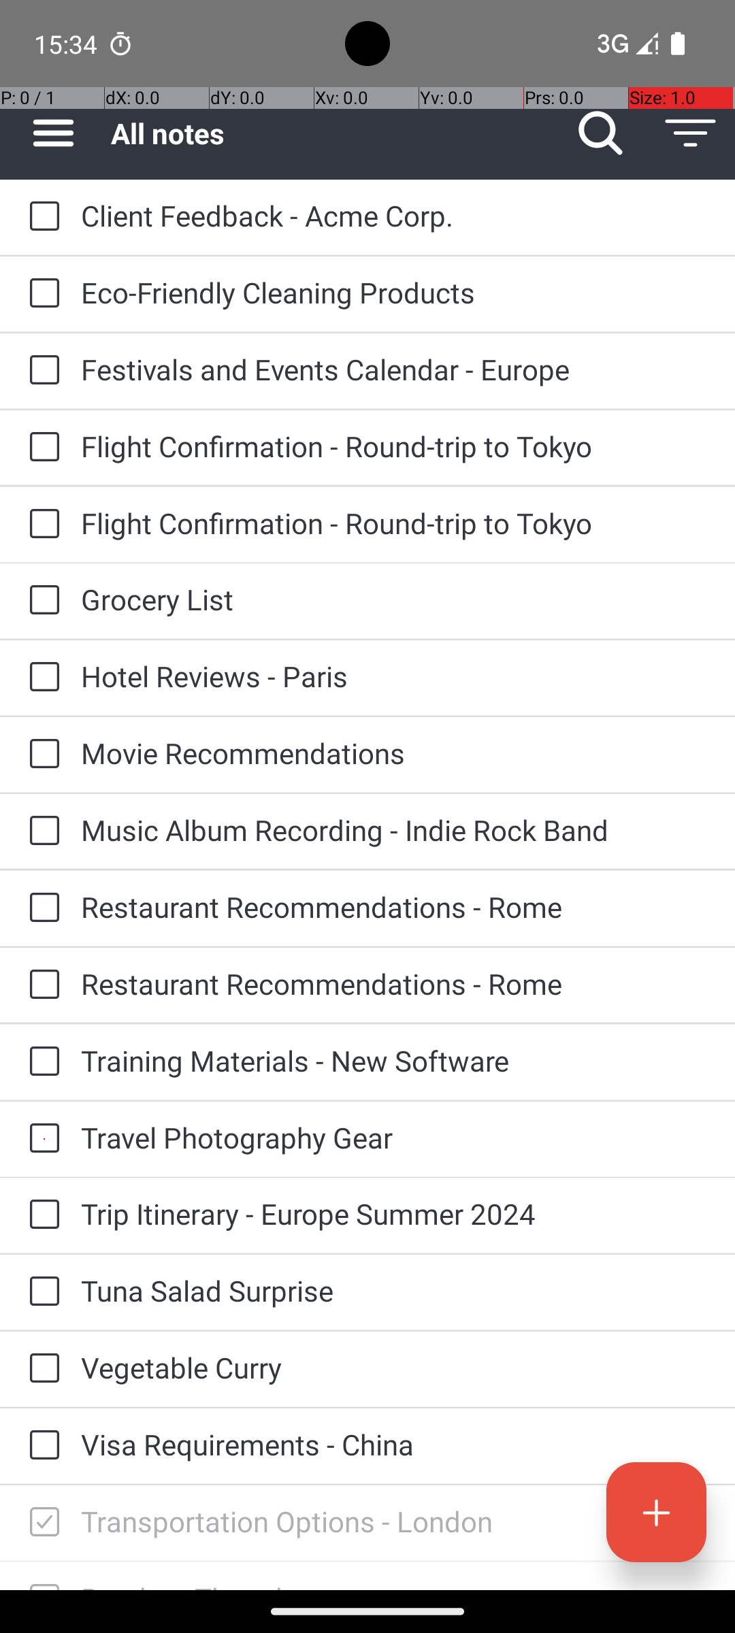 Image resolution: width=735 pixels, height=1633 pixels. What do you see at coordinates (41, 678) in the screenshot?
I see `to-do: Hotel Reviews - Paris` at bounding box center [41, 678].